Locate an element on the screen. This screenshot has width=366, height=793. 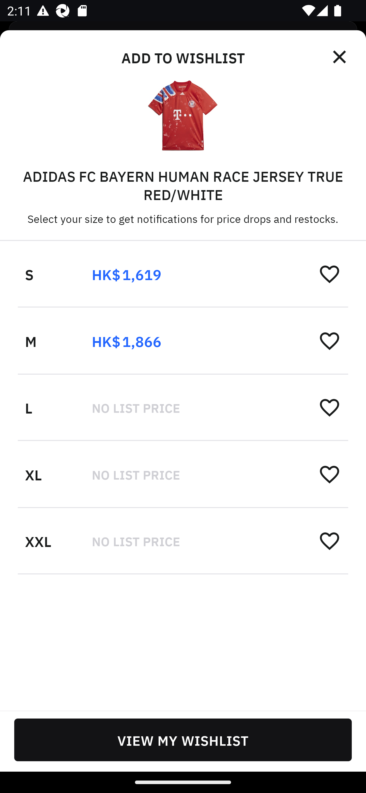
󰋕 is located at coordinates (329, 407).